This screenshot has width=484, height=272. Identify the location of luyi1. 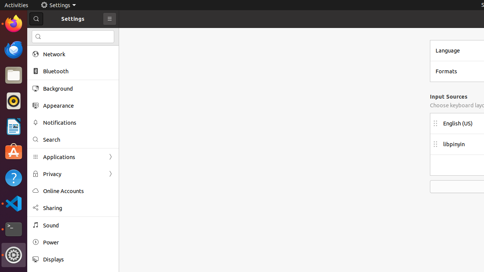
(51, 34).